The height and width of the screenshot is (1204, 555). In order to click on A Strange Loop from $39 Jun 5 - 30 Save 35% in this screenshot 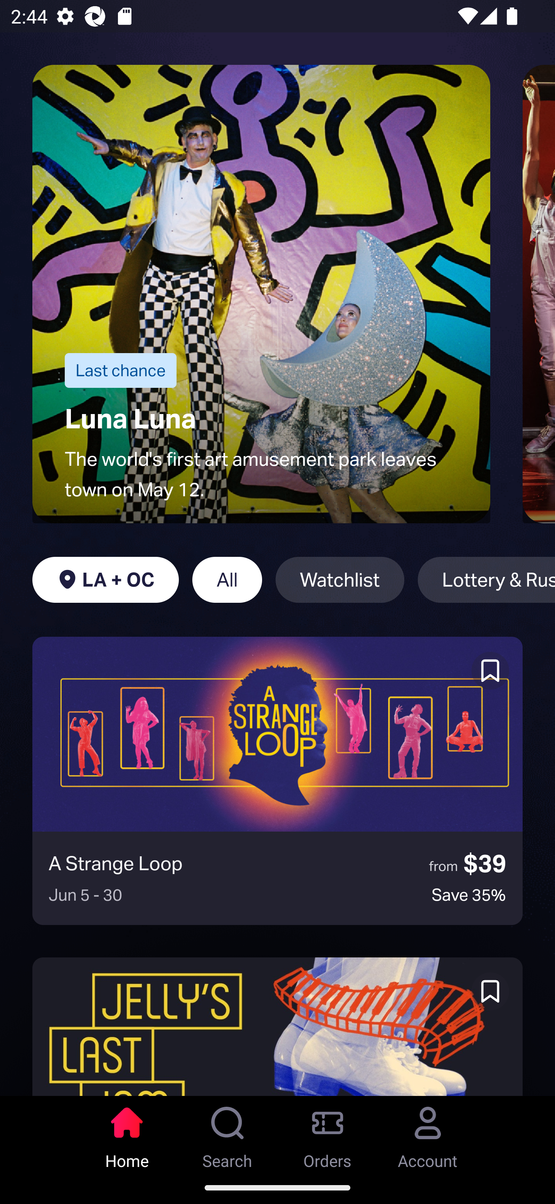, I will do `click(277, 781)`.